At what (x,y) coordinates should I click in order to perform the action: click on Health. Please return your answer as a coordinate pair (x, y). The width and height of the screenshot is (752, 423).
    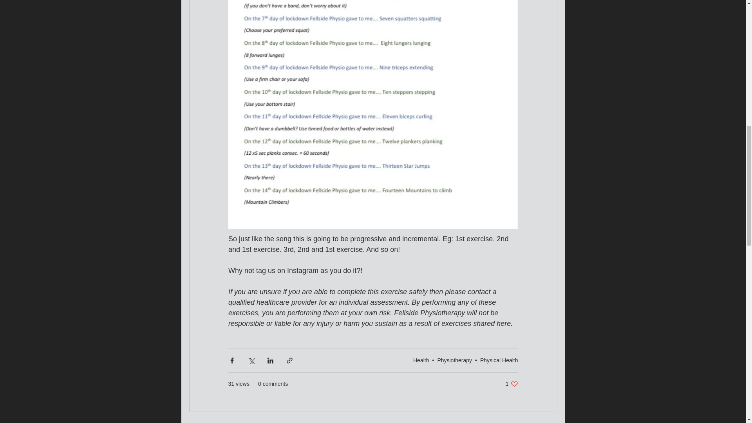
    Looking at the image, I should click on (512, 384).